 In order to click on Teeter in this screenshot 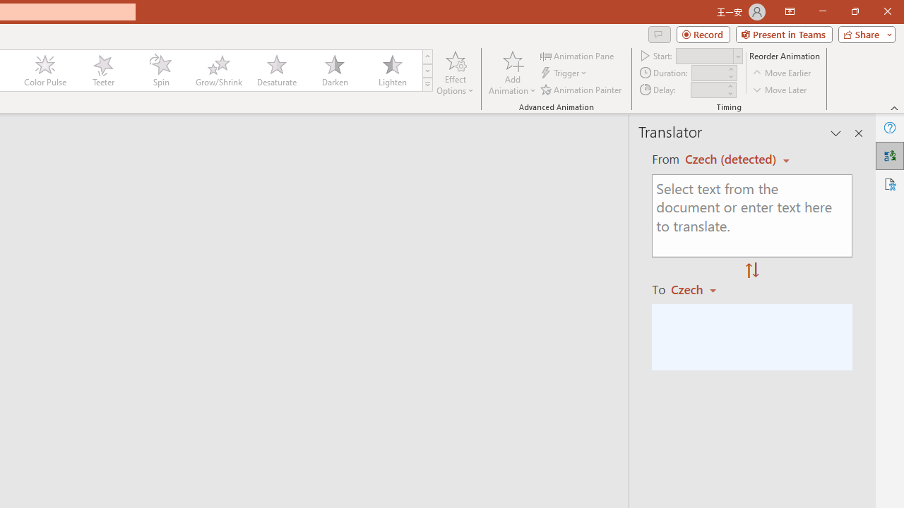, I will do `click(102, 71)`.